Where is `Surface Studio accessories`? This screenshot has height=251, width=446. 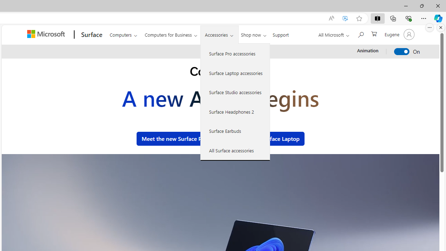 Surface Studio accessories is located at coordinates (235, 92).